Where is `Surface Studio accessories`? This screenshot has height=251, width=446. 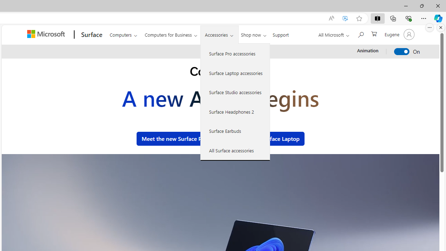 Surface Studio accessories is located at coordinates (235, 92).